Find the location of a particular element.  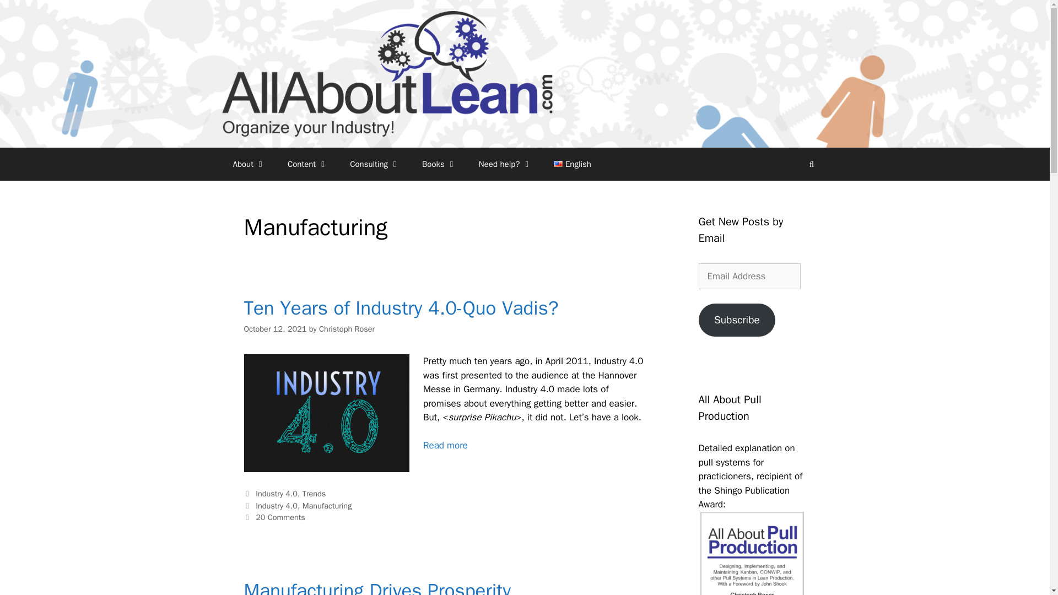

Read more is located at coordinates (445, 445).